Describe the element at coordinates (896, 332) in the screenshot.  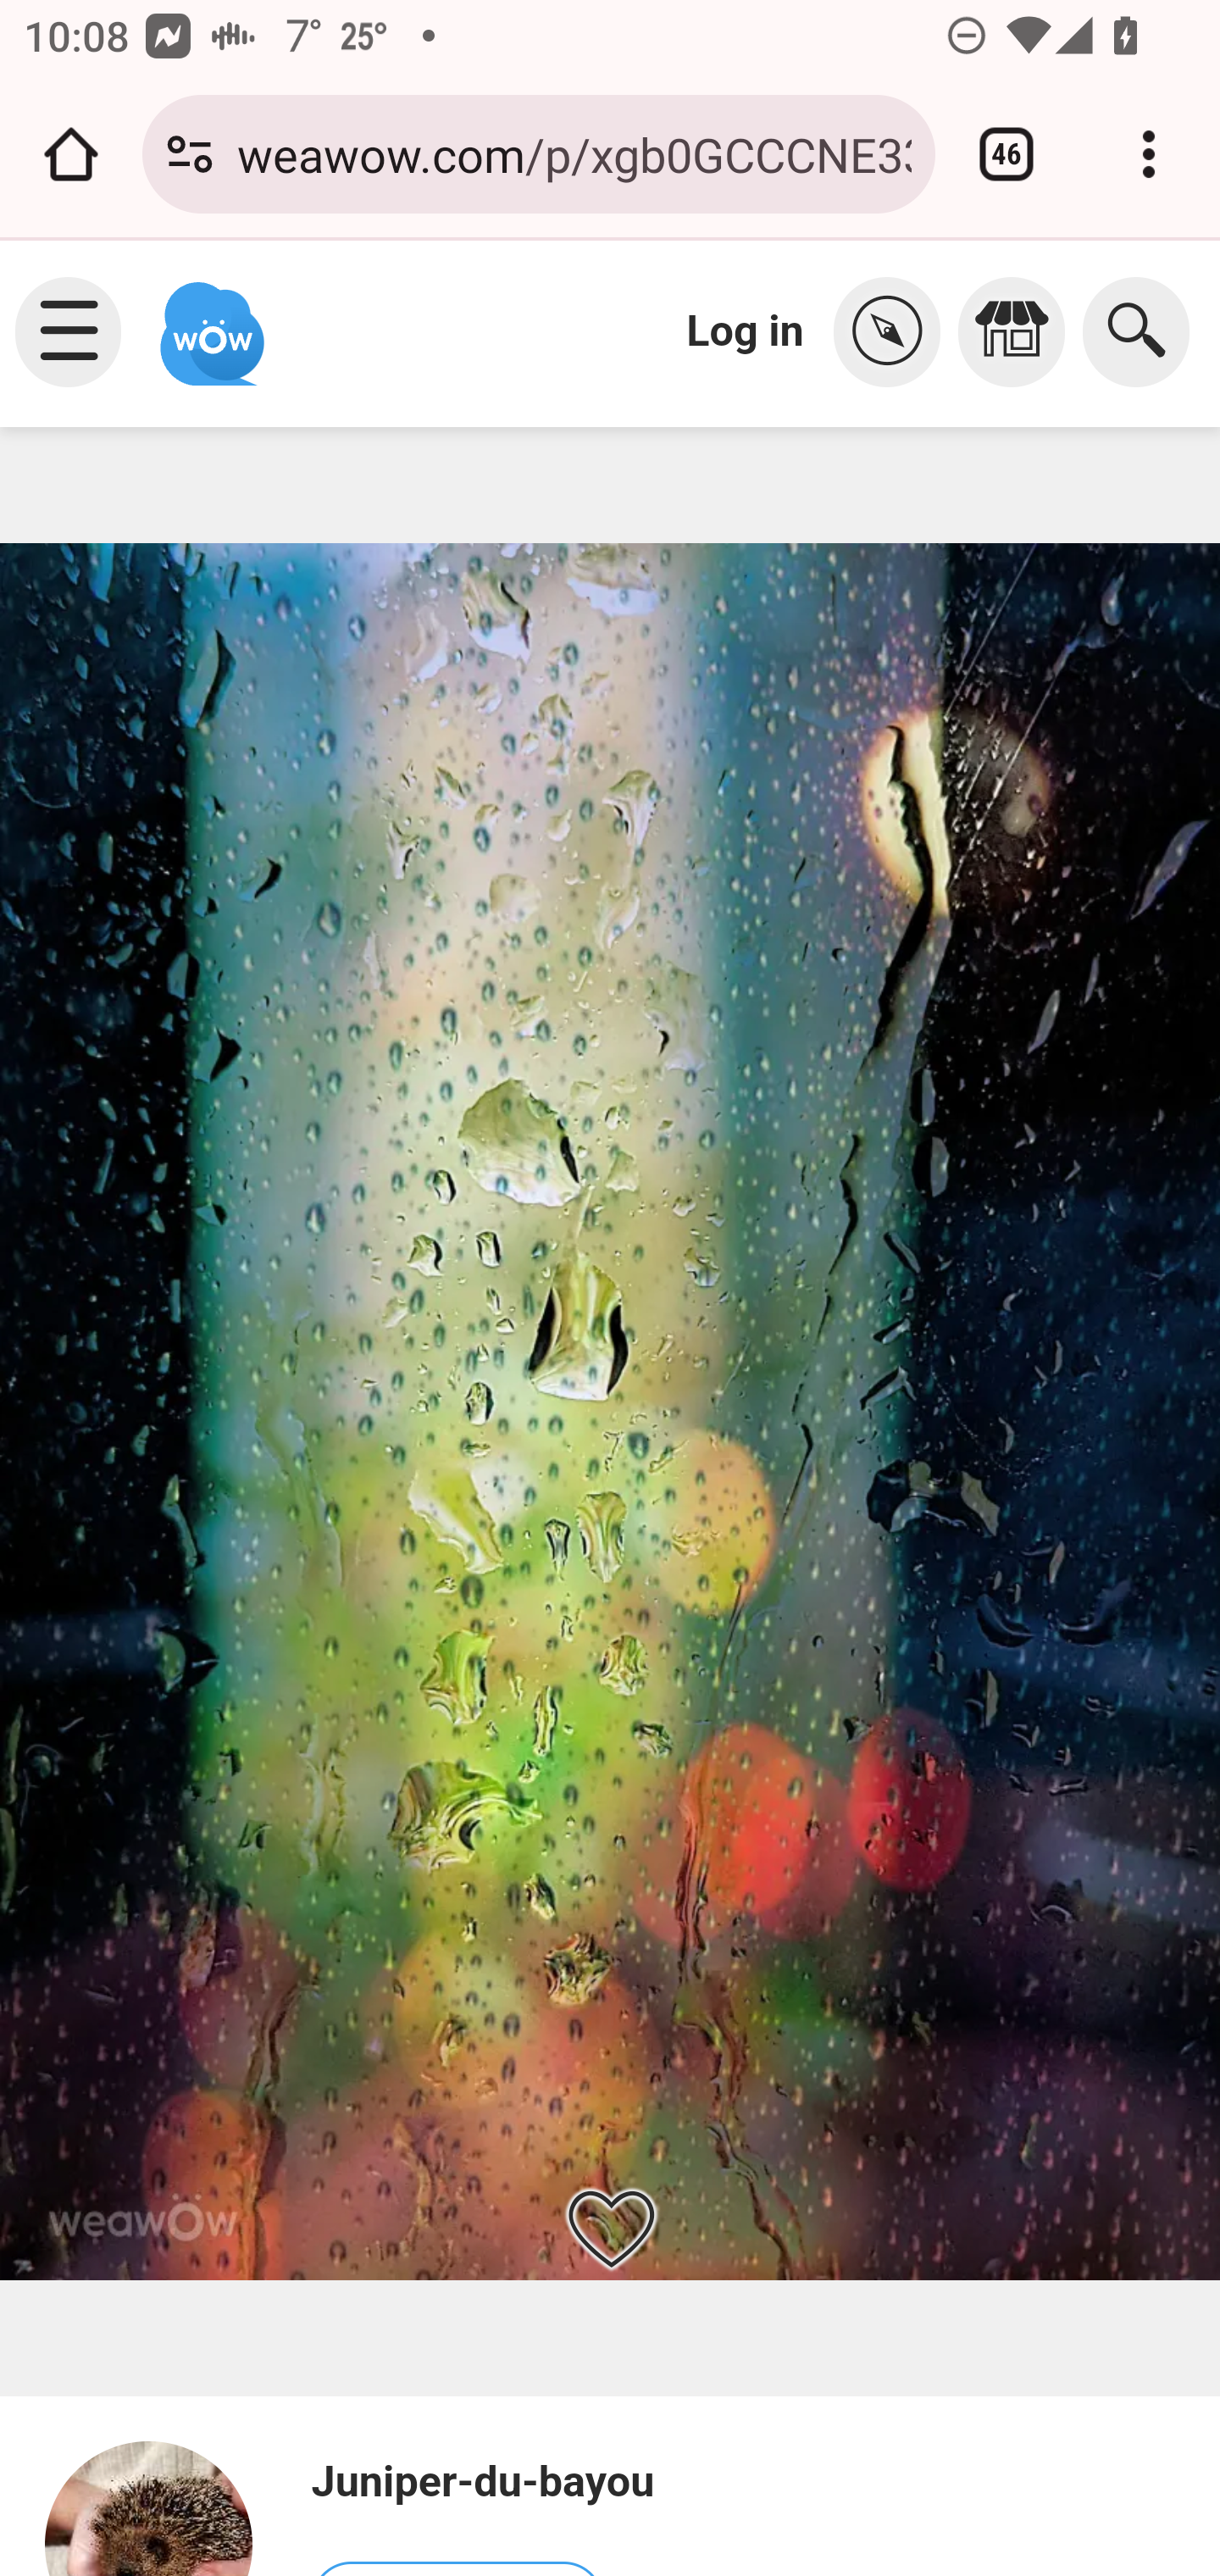
I see `` at that location.